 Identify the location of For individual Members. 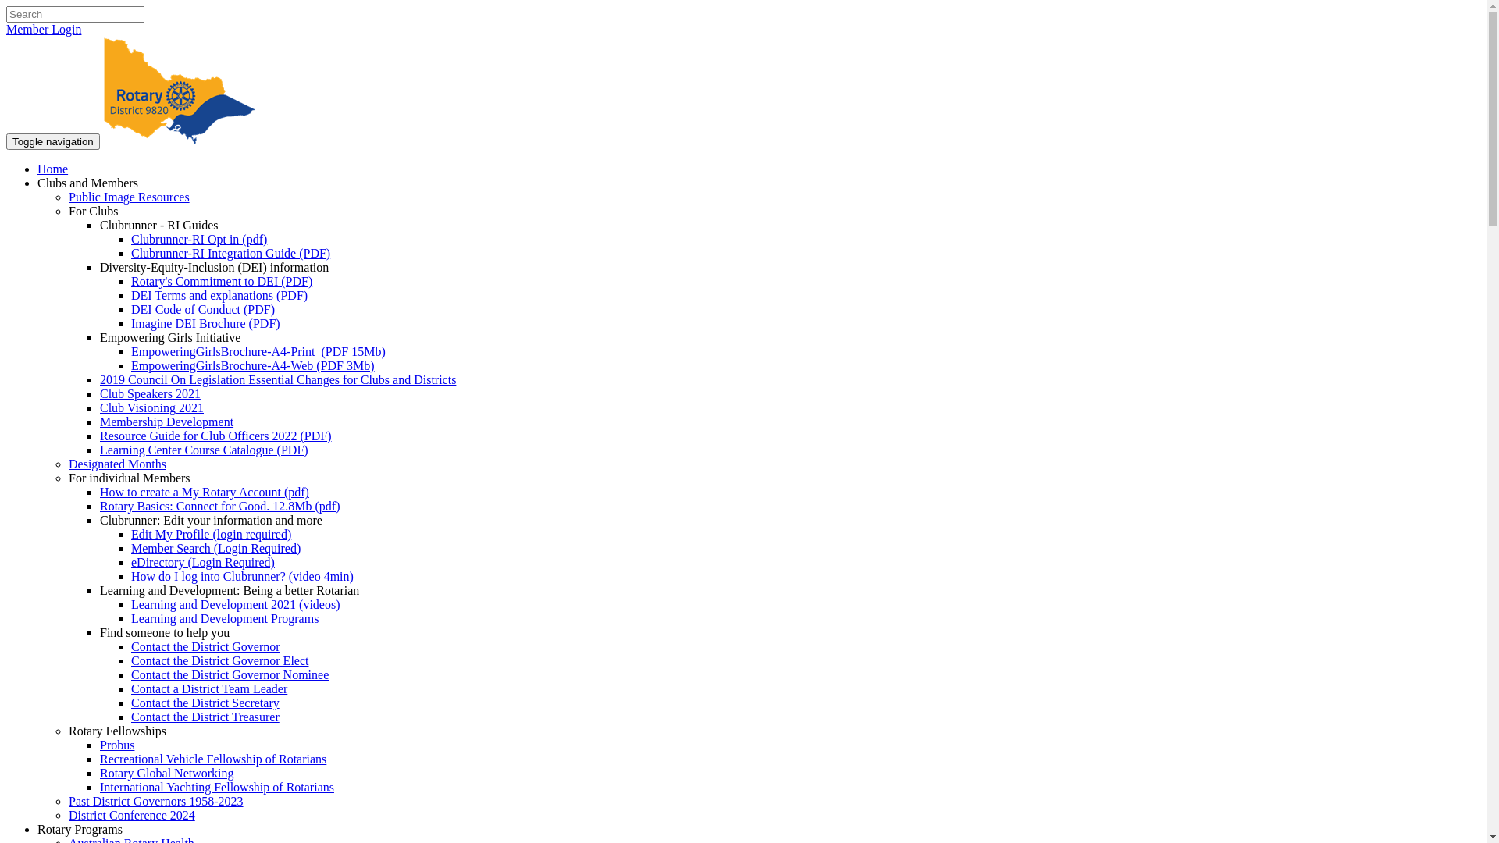
(130, 478).